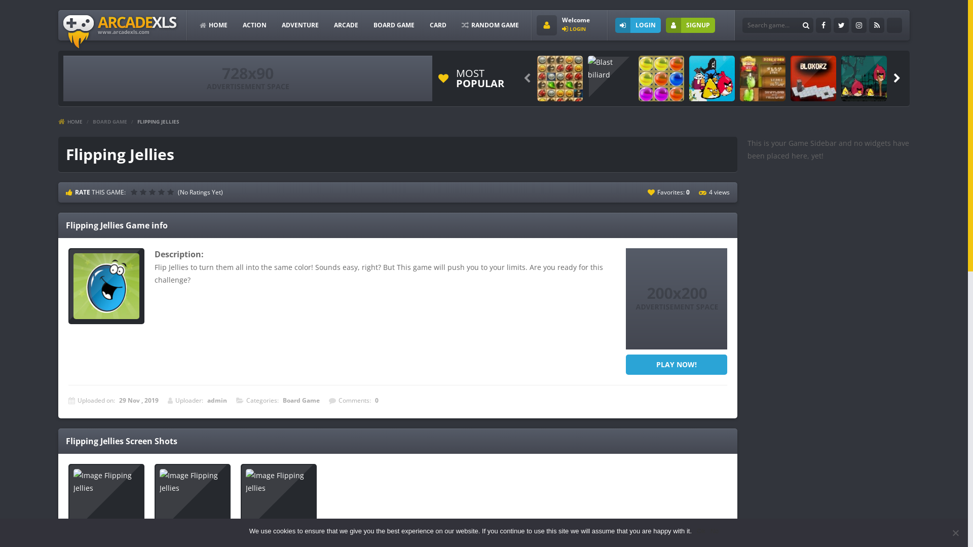  I want to click on BOARD GAME, so click(110, 122).